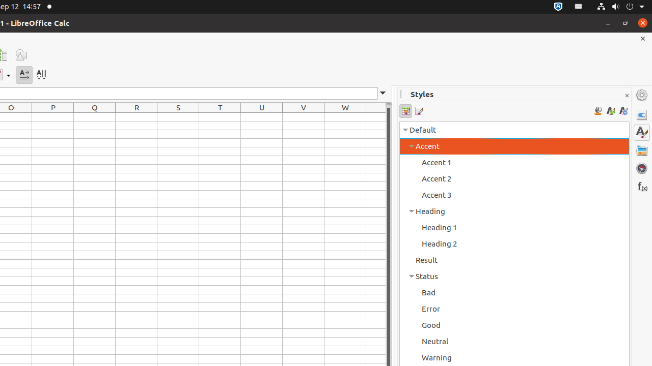  Describe the element at coordinates (642, 186) in the screenshot. I see `Functions` at that location.